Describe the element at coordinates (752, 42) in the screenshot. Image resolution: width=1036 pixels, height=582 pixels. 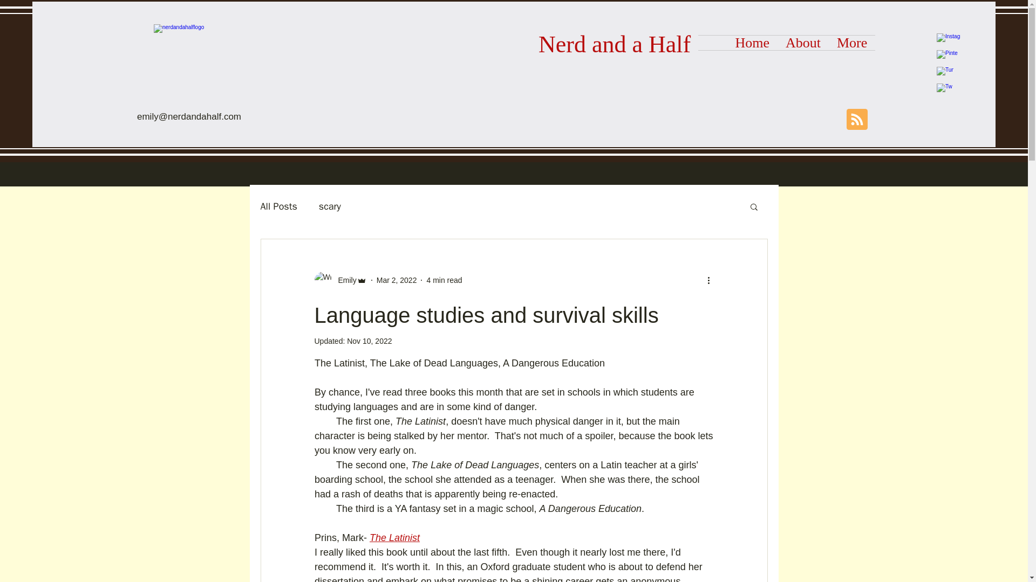
I see `Home` at that location.